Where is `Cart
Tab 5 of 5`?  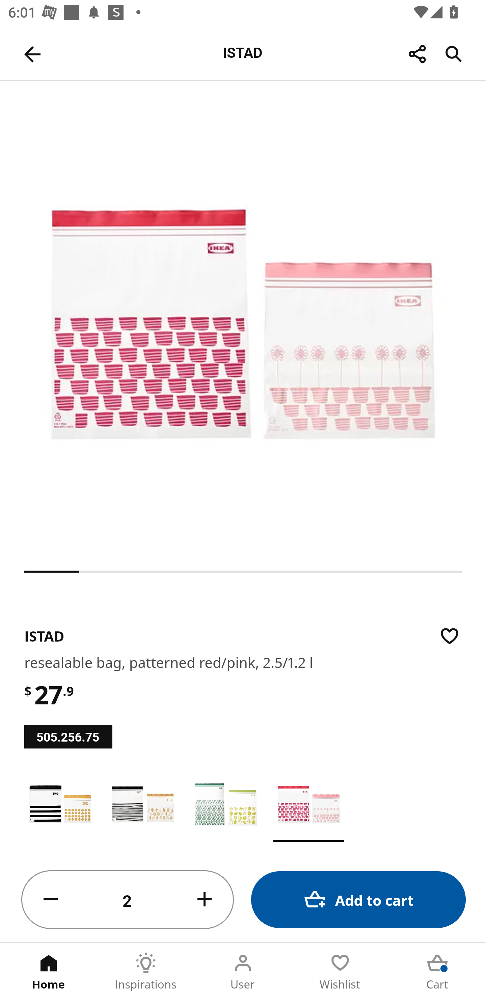
Cart
Tab 5 of 5 is located at coordinates (437, 972).